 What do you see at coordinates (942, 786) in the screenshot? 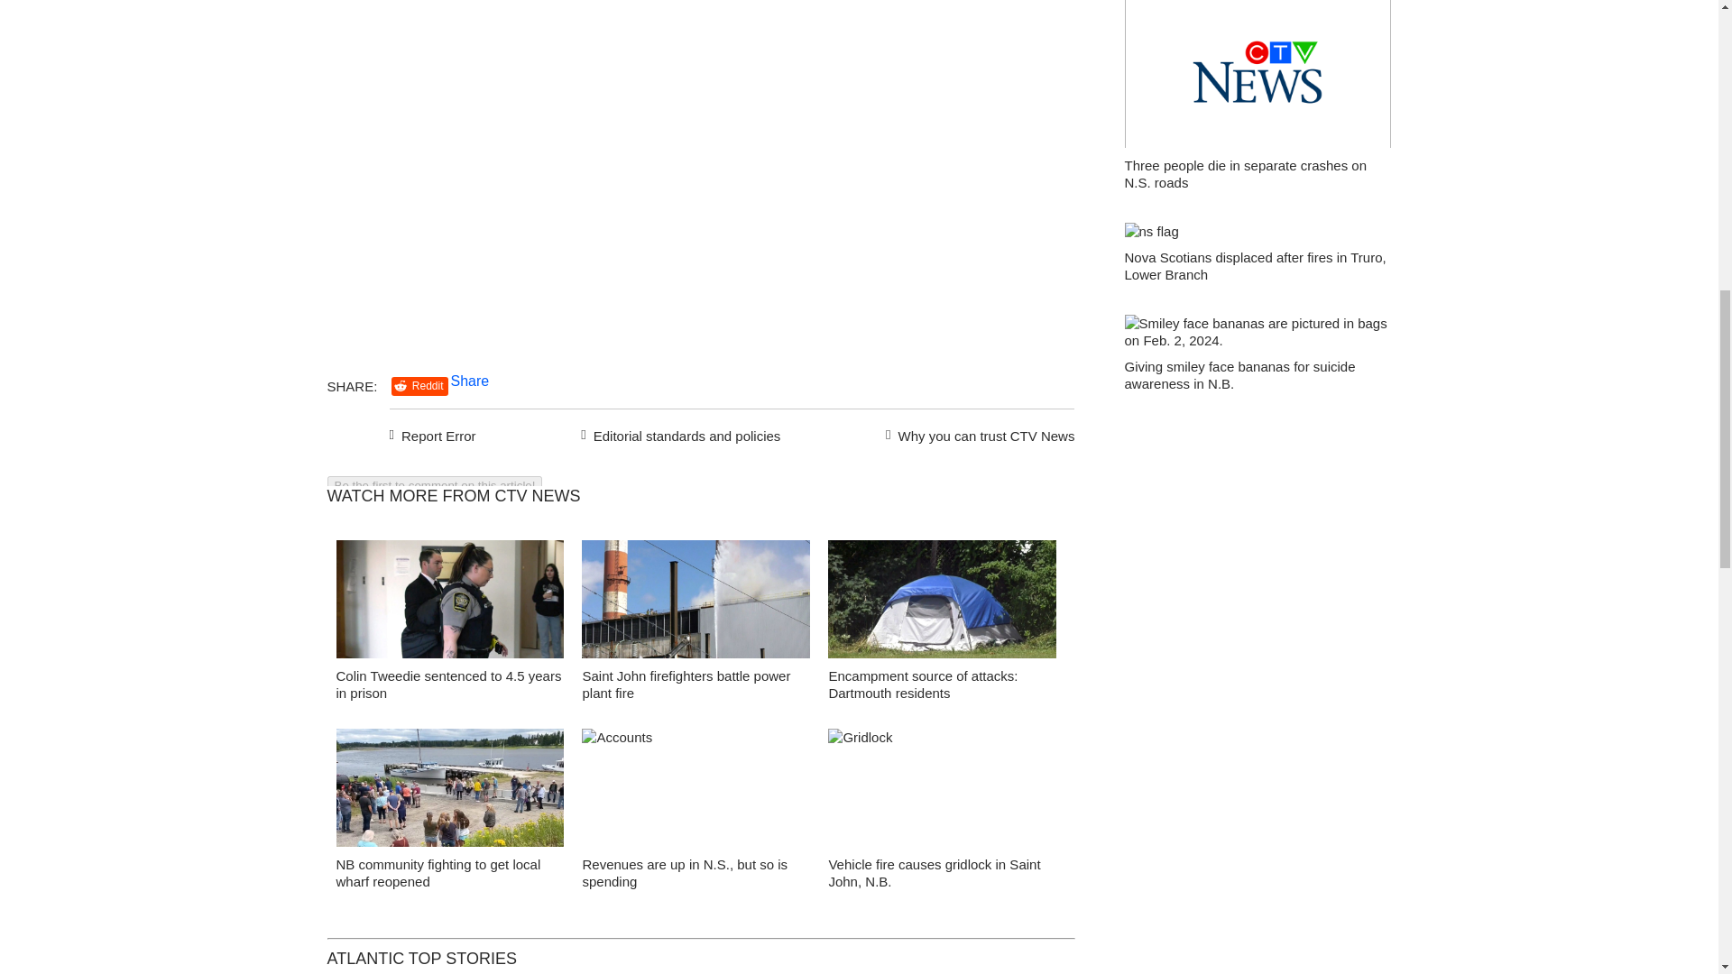
I see `false` at bounding box center [942, 786].